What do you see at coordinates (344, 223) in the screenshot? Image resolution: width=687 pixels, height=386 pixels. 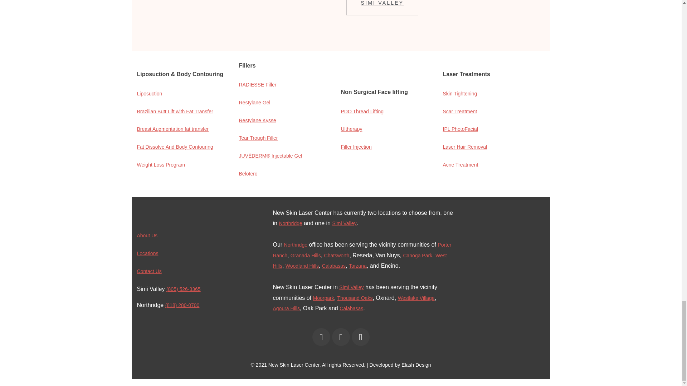 I see `botox simi valley` at bounding box center [344, 223].